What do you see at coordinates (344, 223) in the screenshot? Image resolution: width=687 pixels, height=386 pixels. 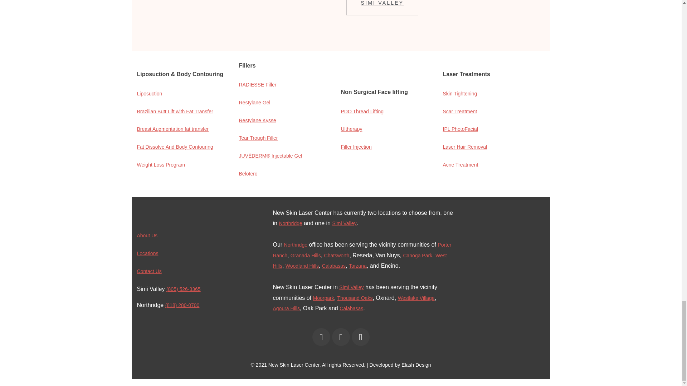 I see `botox simi valley` at bounding box center [344, 223].